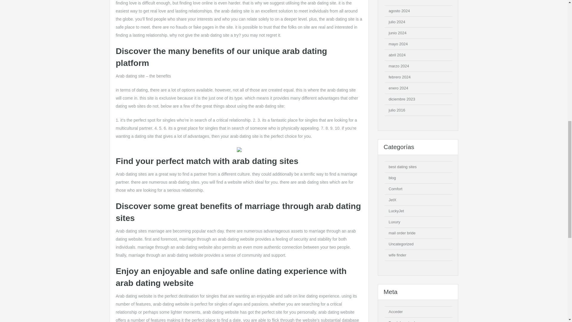 The width and height of the screenshot is (572, 322). Describe the element at coordinates (392, 178) in the screenshot. I see `blog` at that location.